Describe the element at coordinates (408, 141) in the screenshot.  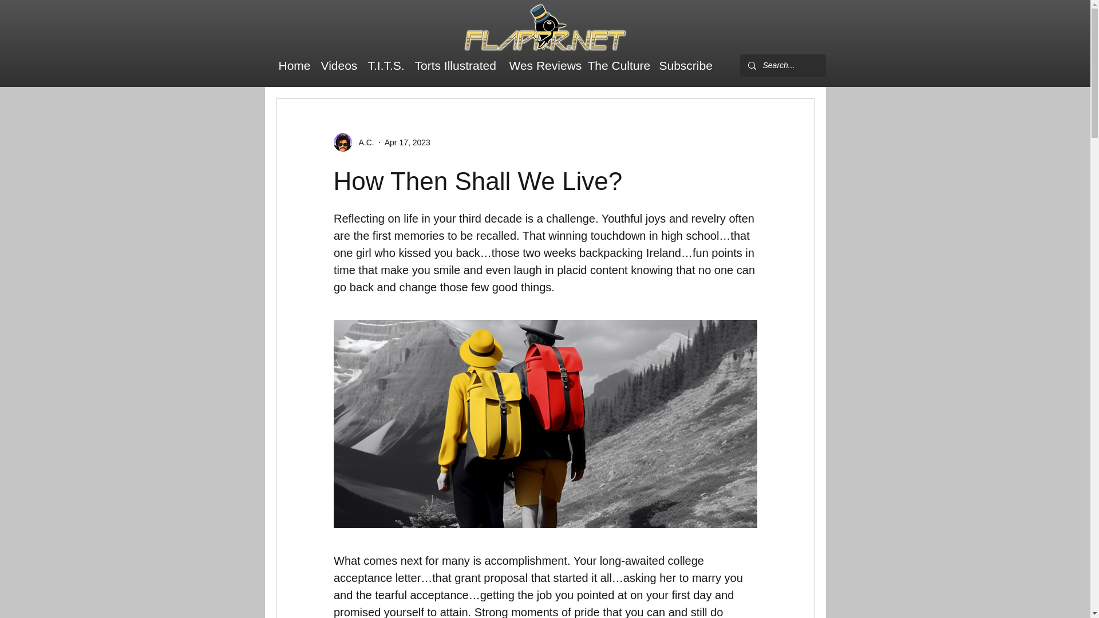
I see `Apr 17, 2023` at that location.